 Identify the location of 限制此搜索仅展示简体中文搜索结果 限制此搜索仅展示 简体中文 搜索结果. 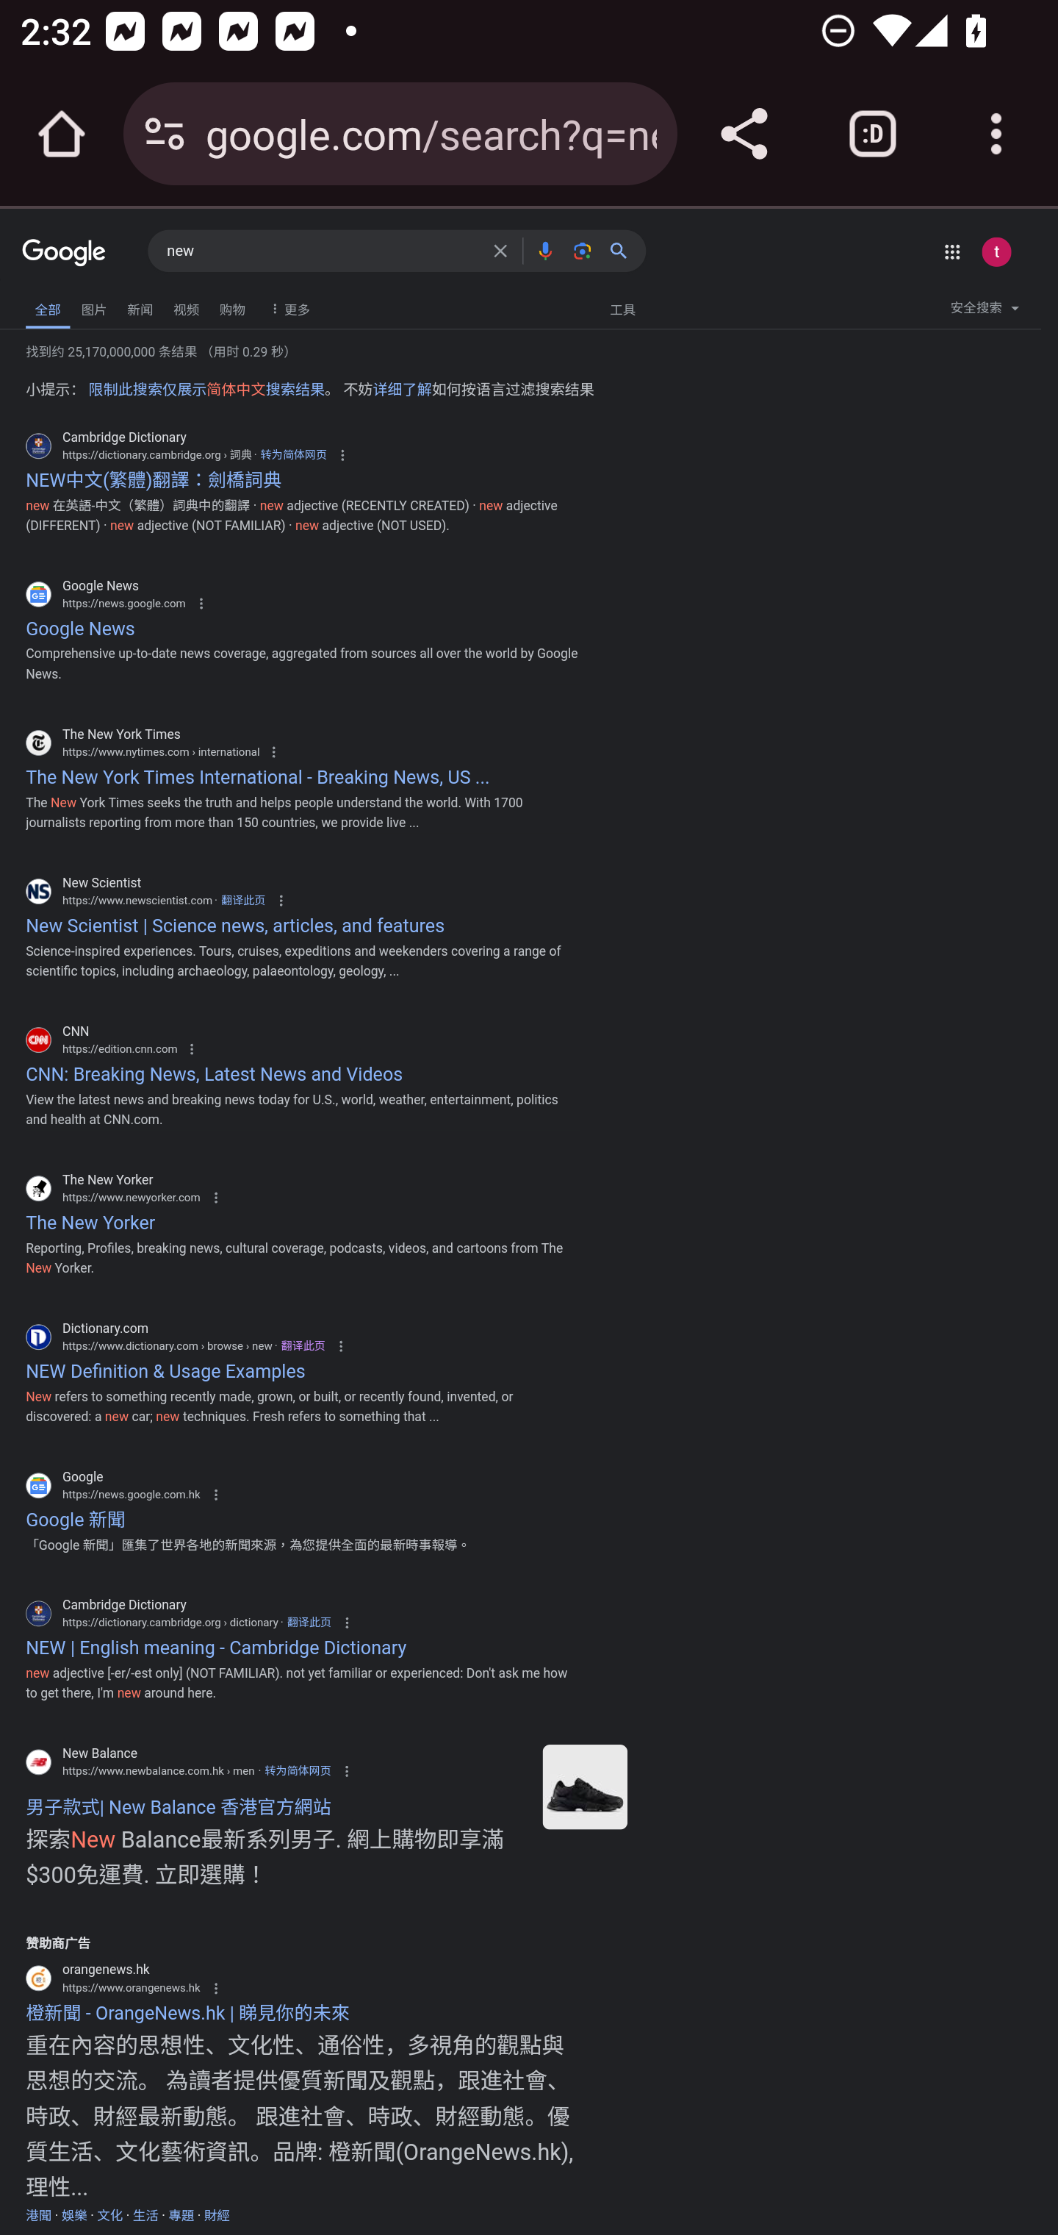
(206, 388).